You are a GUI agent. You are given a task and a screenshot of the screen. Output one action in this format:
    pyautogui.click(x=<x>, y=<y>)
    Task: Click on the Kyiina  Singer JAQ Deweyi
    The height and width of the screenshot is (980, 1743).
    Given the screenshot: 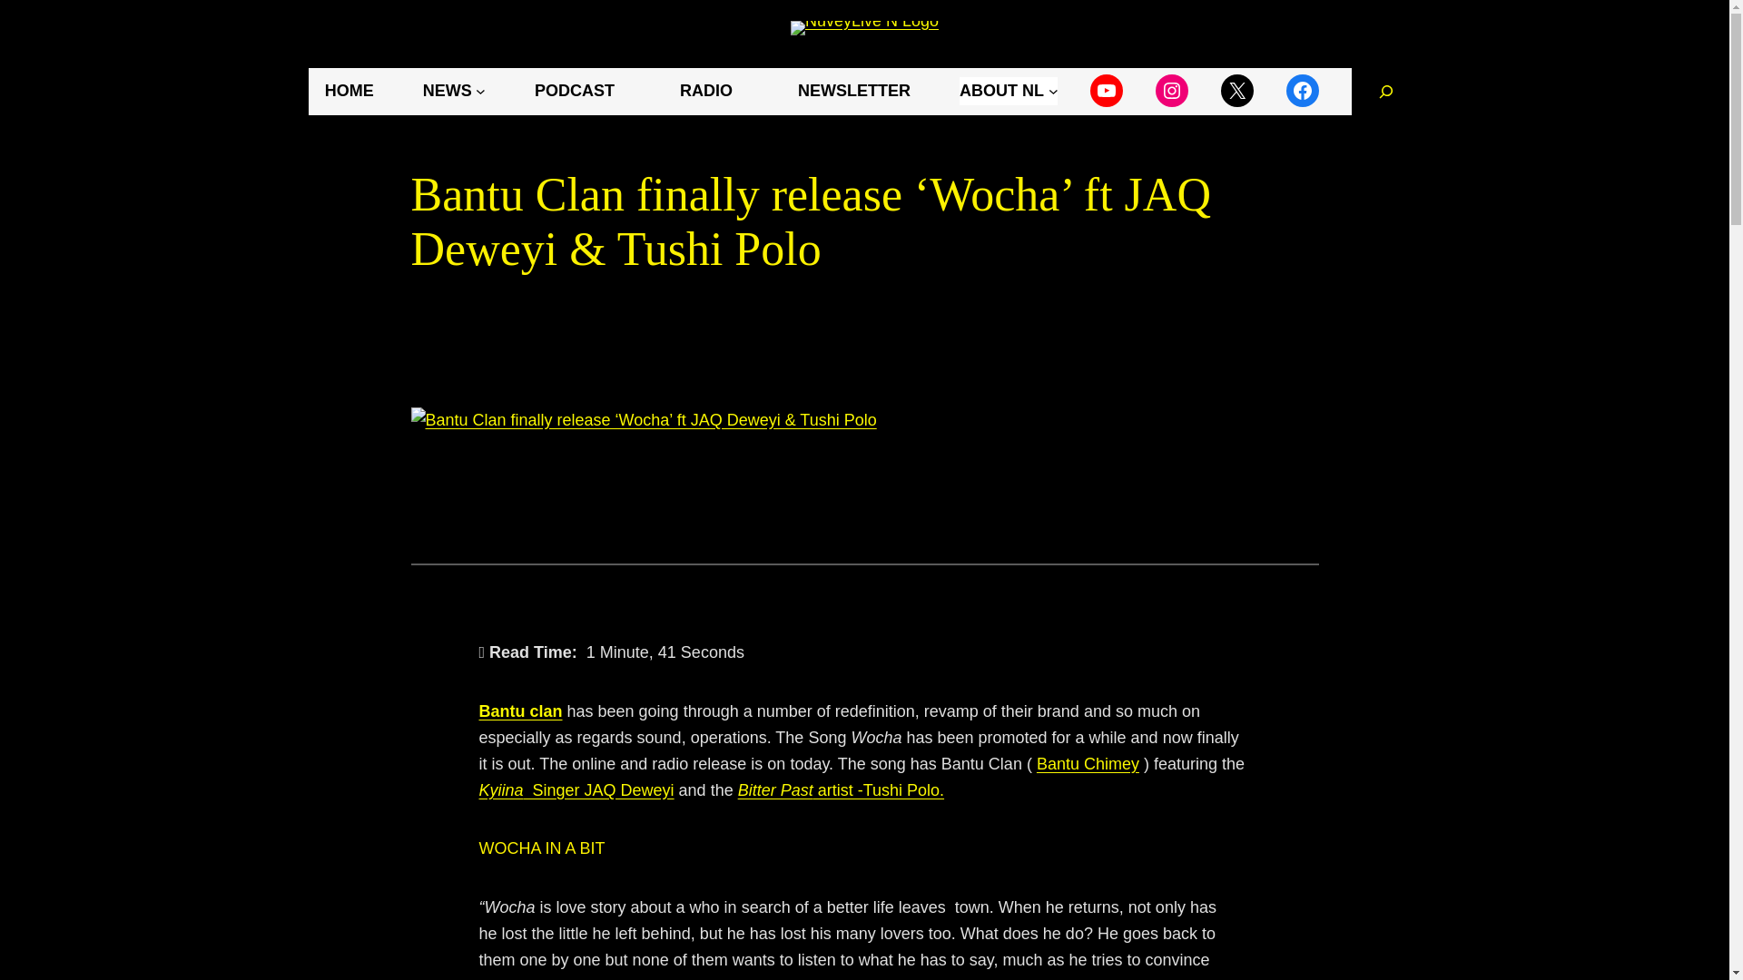 What is the action you would take?
    pyautogui.click(x=577, y=789)
    